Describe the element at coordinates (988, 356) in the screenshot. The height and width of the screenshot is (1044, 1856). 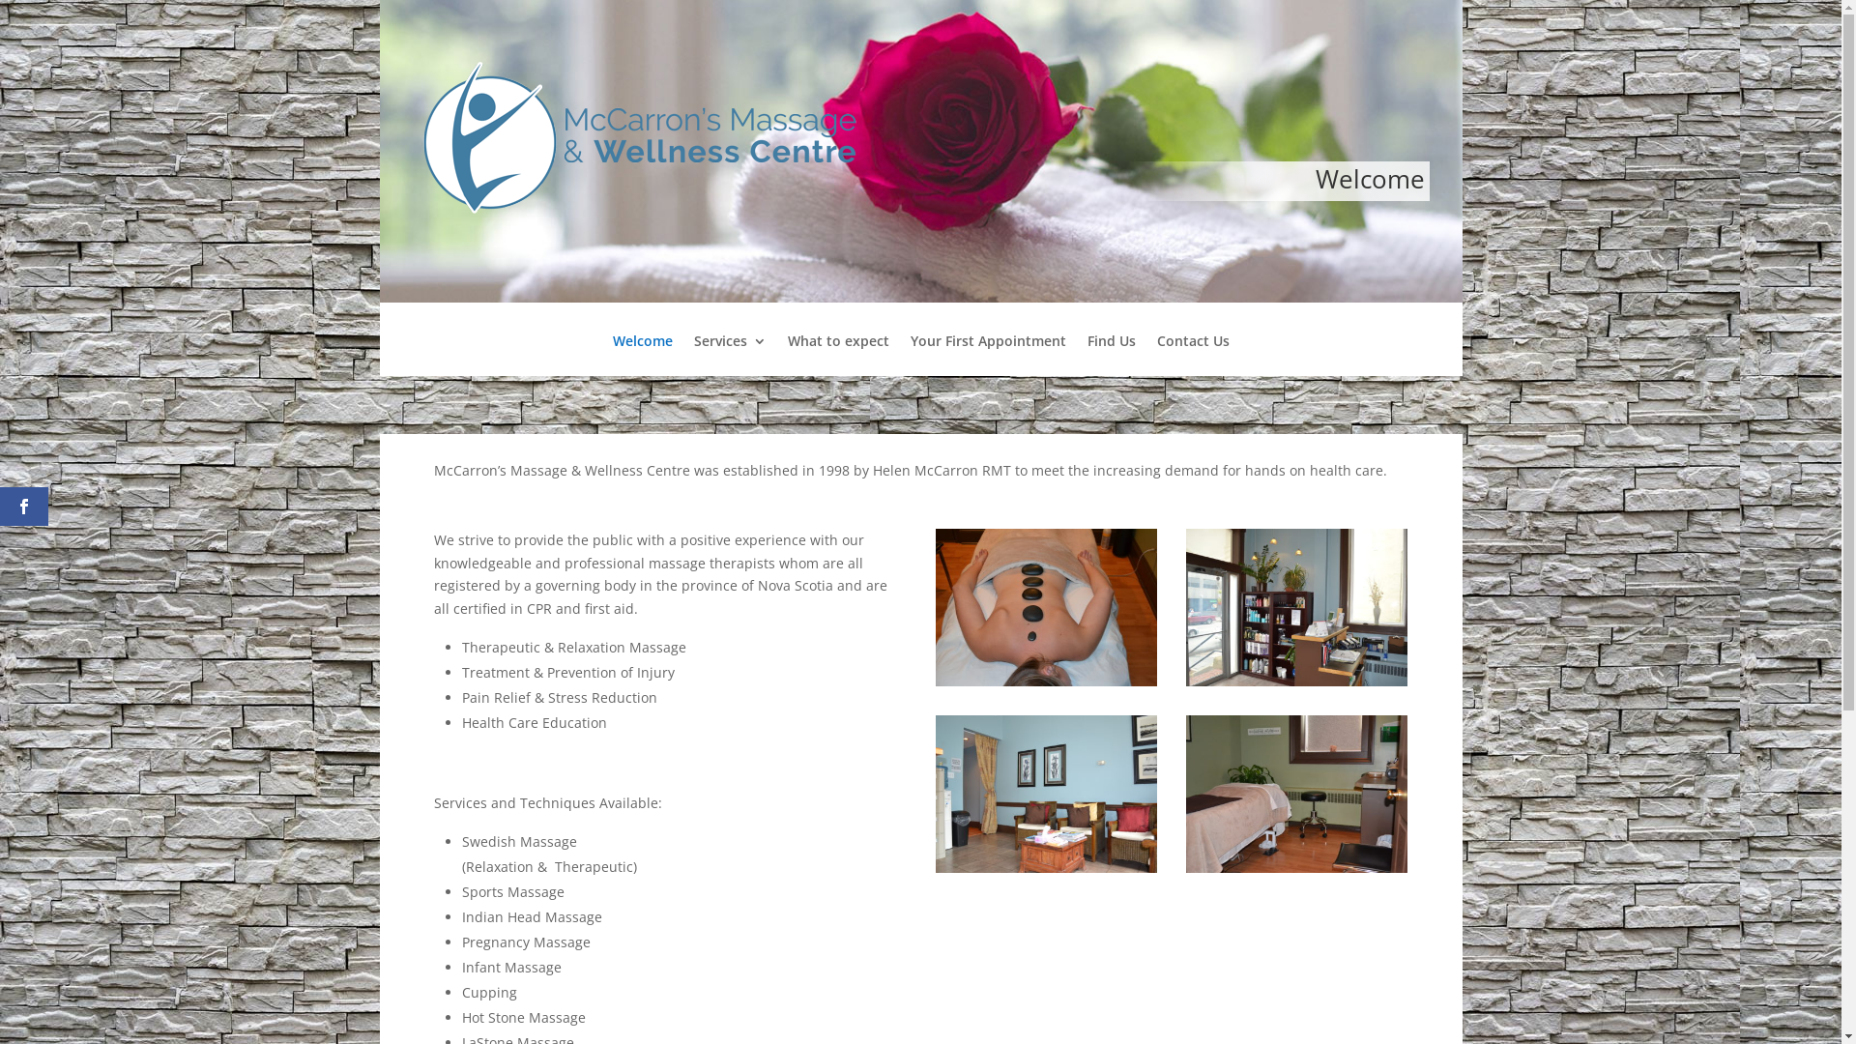
I see `Your First Appointment` at that location.